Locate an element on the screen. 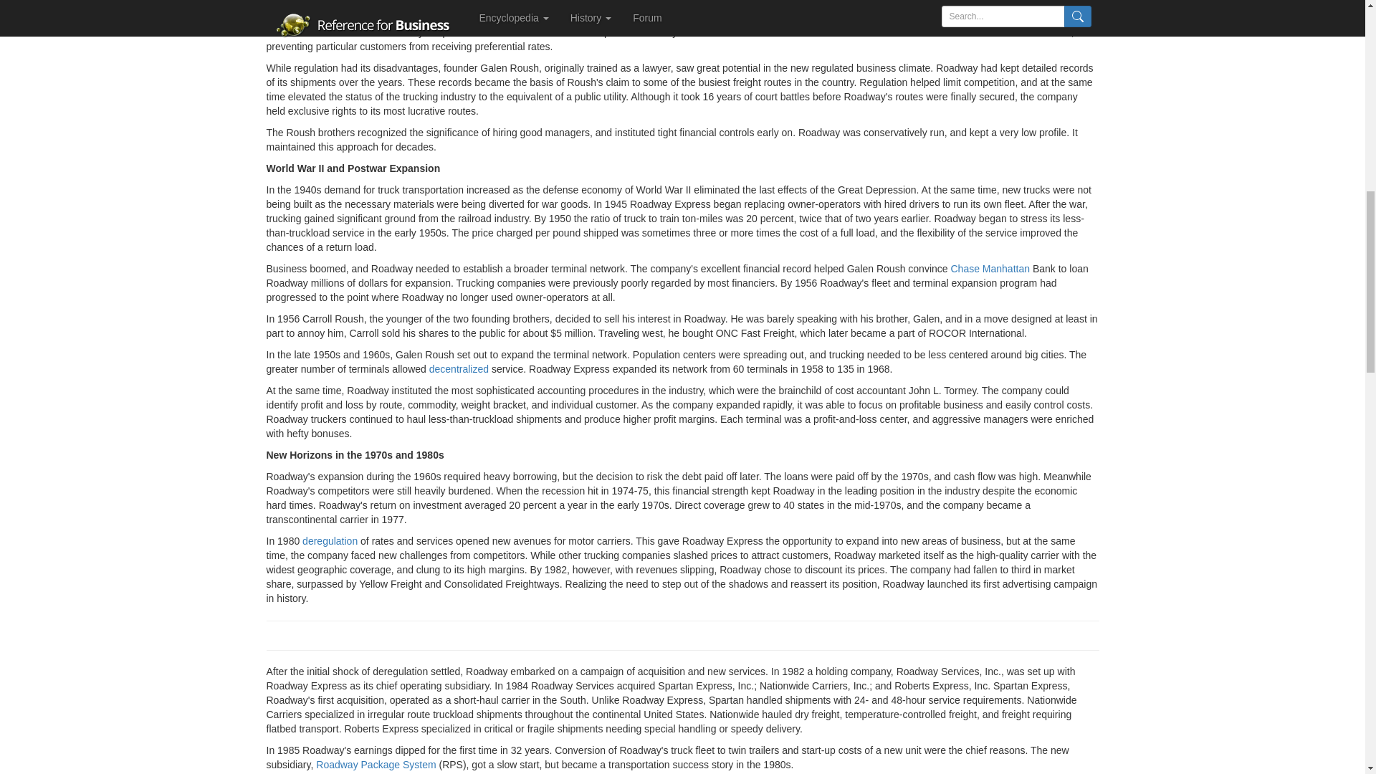  deregulation is located at coordinates (330, 540).